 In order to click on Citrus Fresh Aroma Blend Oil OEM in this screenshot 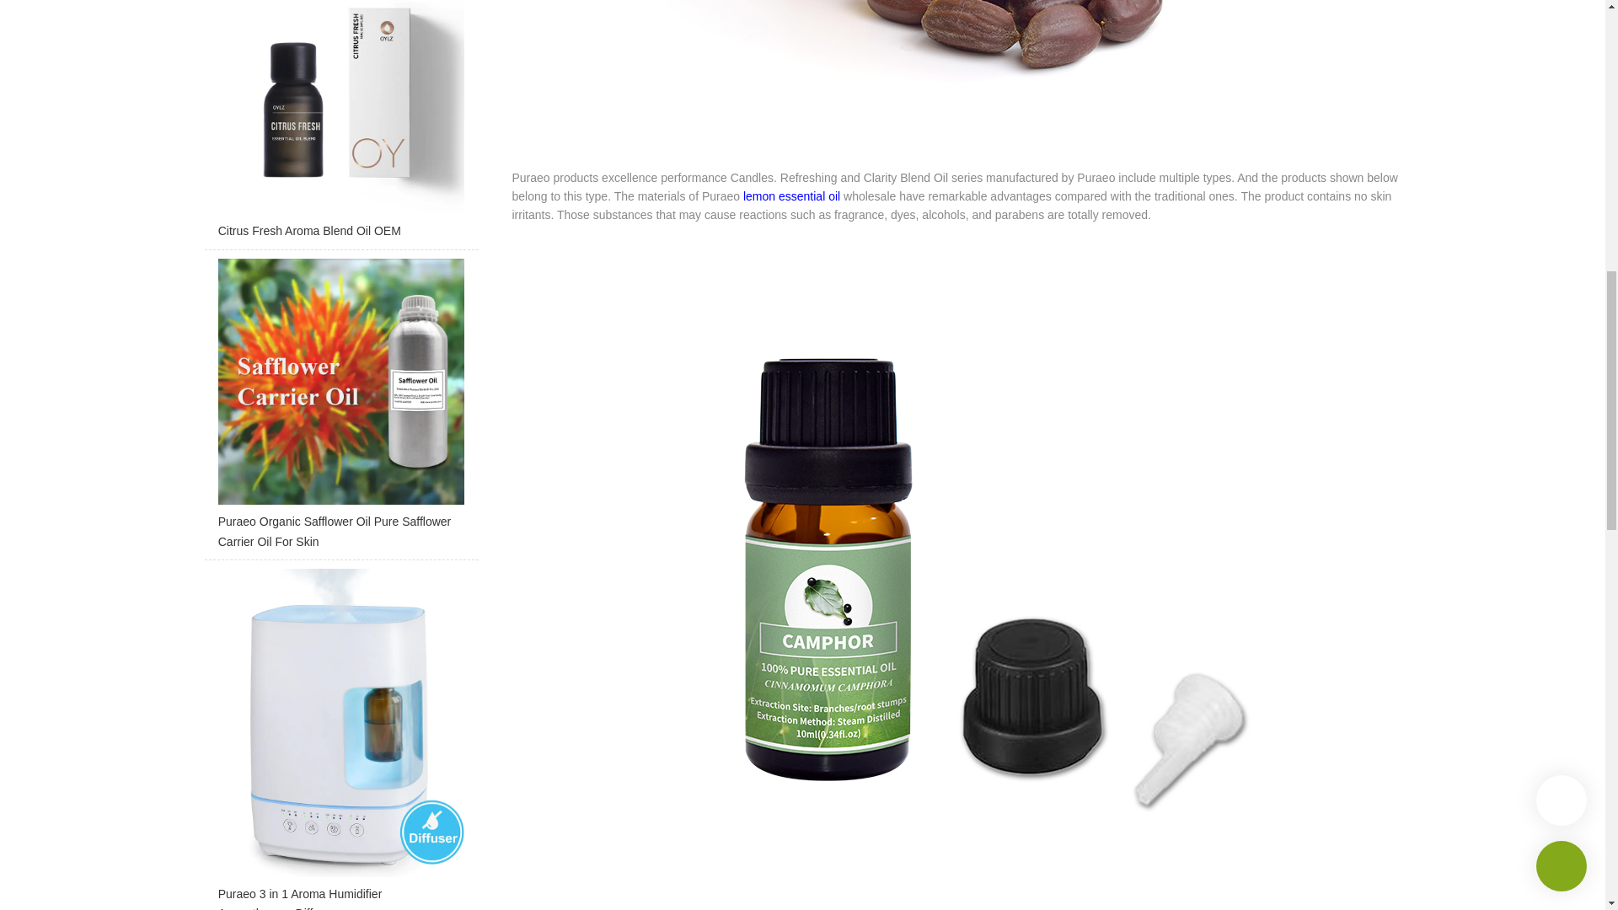, I will do `click(340, 125)`.